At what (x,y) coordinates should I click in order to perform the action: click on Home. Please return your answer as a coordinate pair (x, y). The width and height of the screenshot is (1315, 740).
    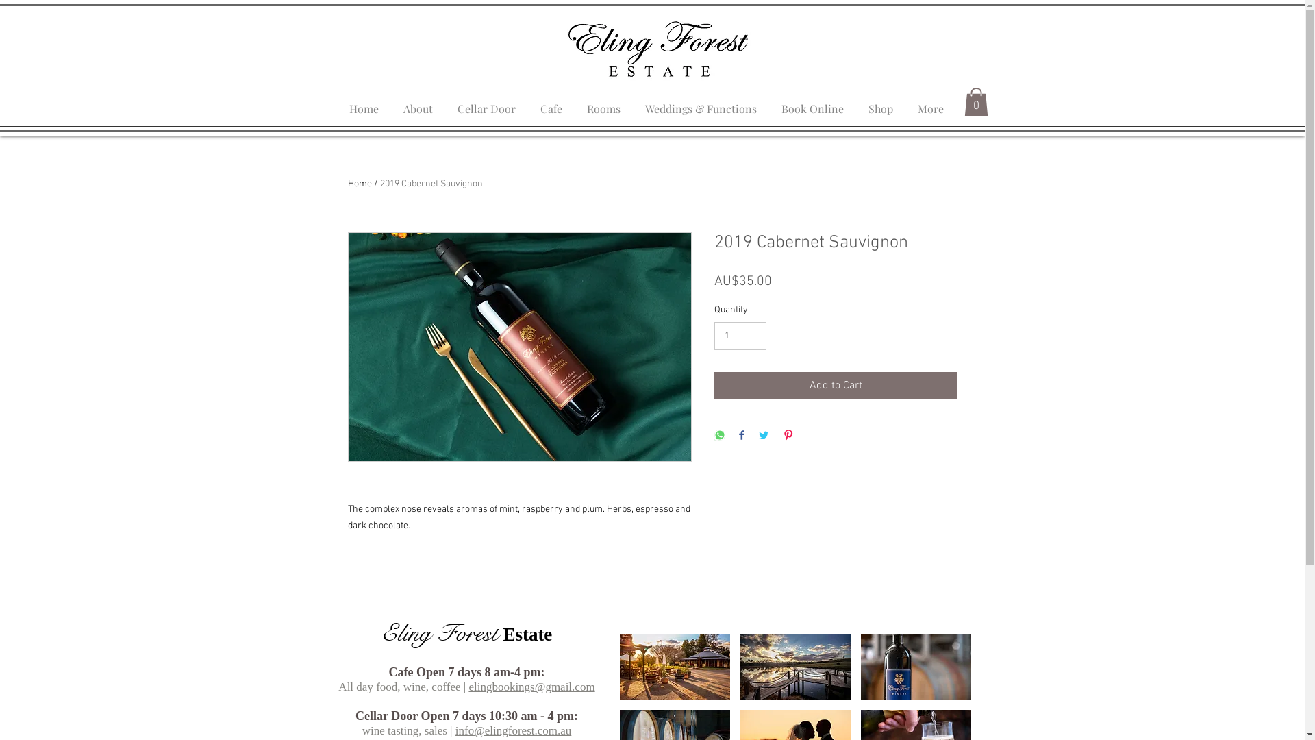
    Looking at the image, I should click on (360, 184).